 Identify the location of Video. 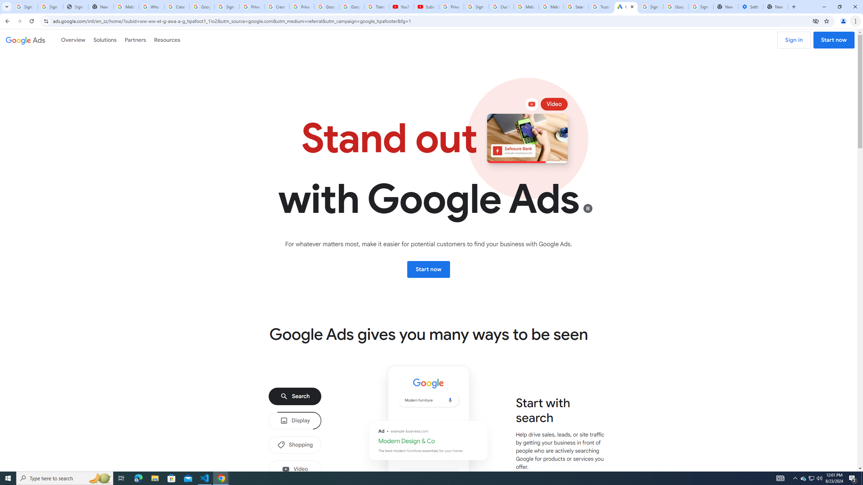
(295, 469).